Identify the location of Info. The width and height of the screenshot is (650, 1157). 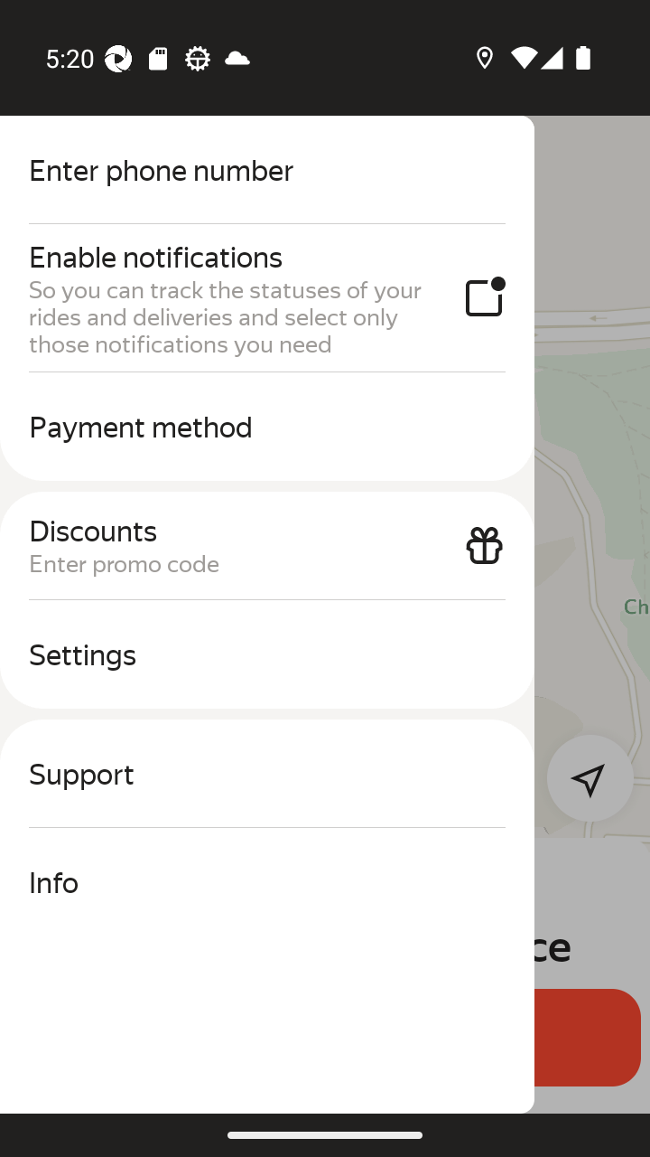
(267, 882).